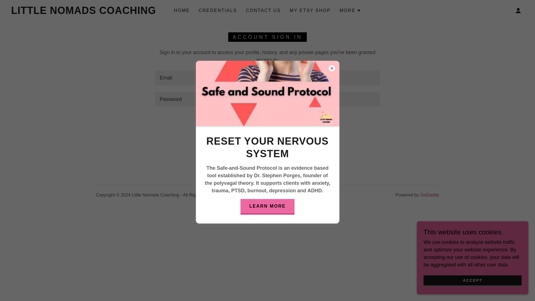 The image size is (535, 301). I want to click on LEARN MORE, so click(267, 207).